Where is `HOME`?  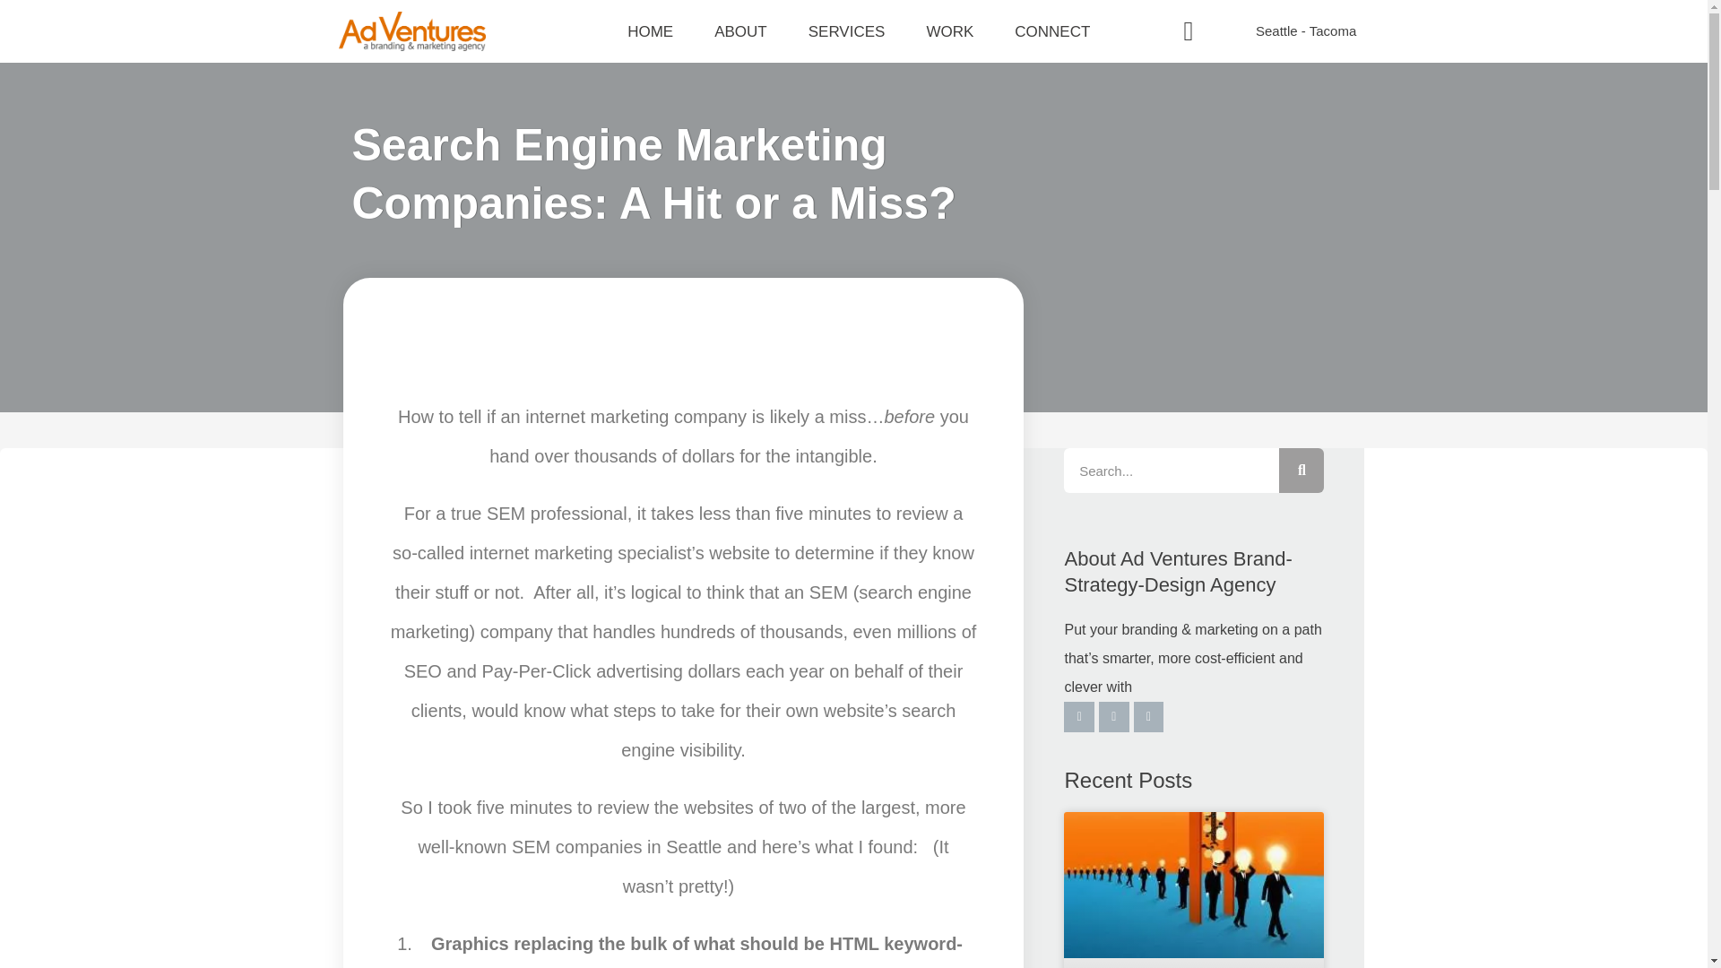 HOME is located at coordinates (651, 31).